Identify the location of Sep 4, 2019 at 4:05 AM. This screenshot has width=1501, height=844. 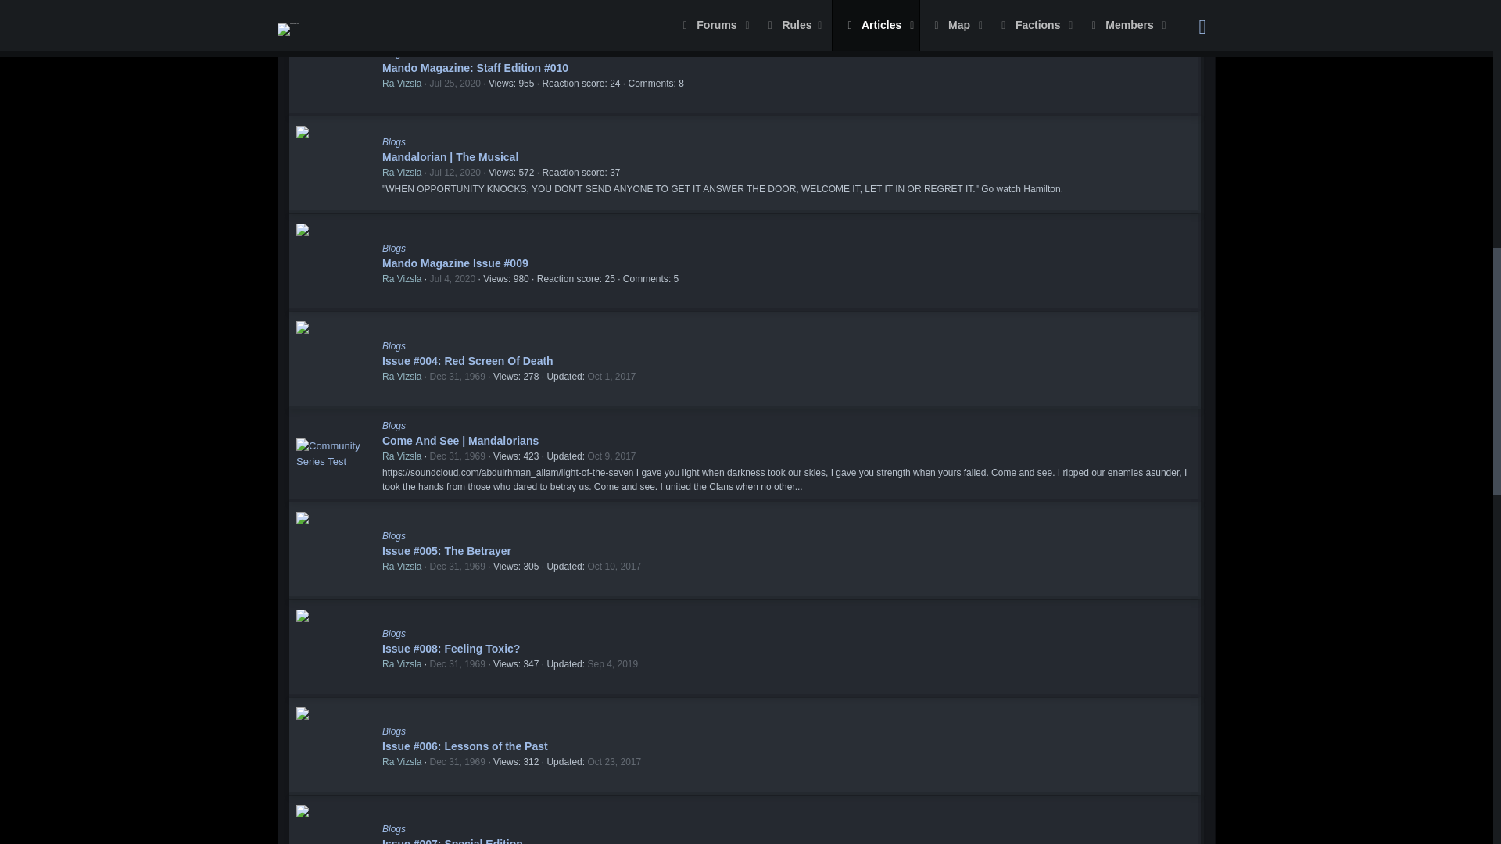
(612, 664).